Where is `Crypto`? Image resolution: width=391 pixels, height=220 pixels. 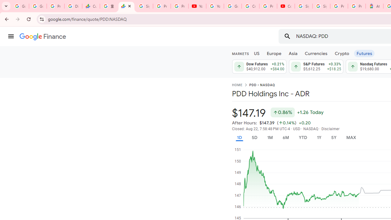
Crypto is located at coordinates (342, 53).